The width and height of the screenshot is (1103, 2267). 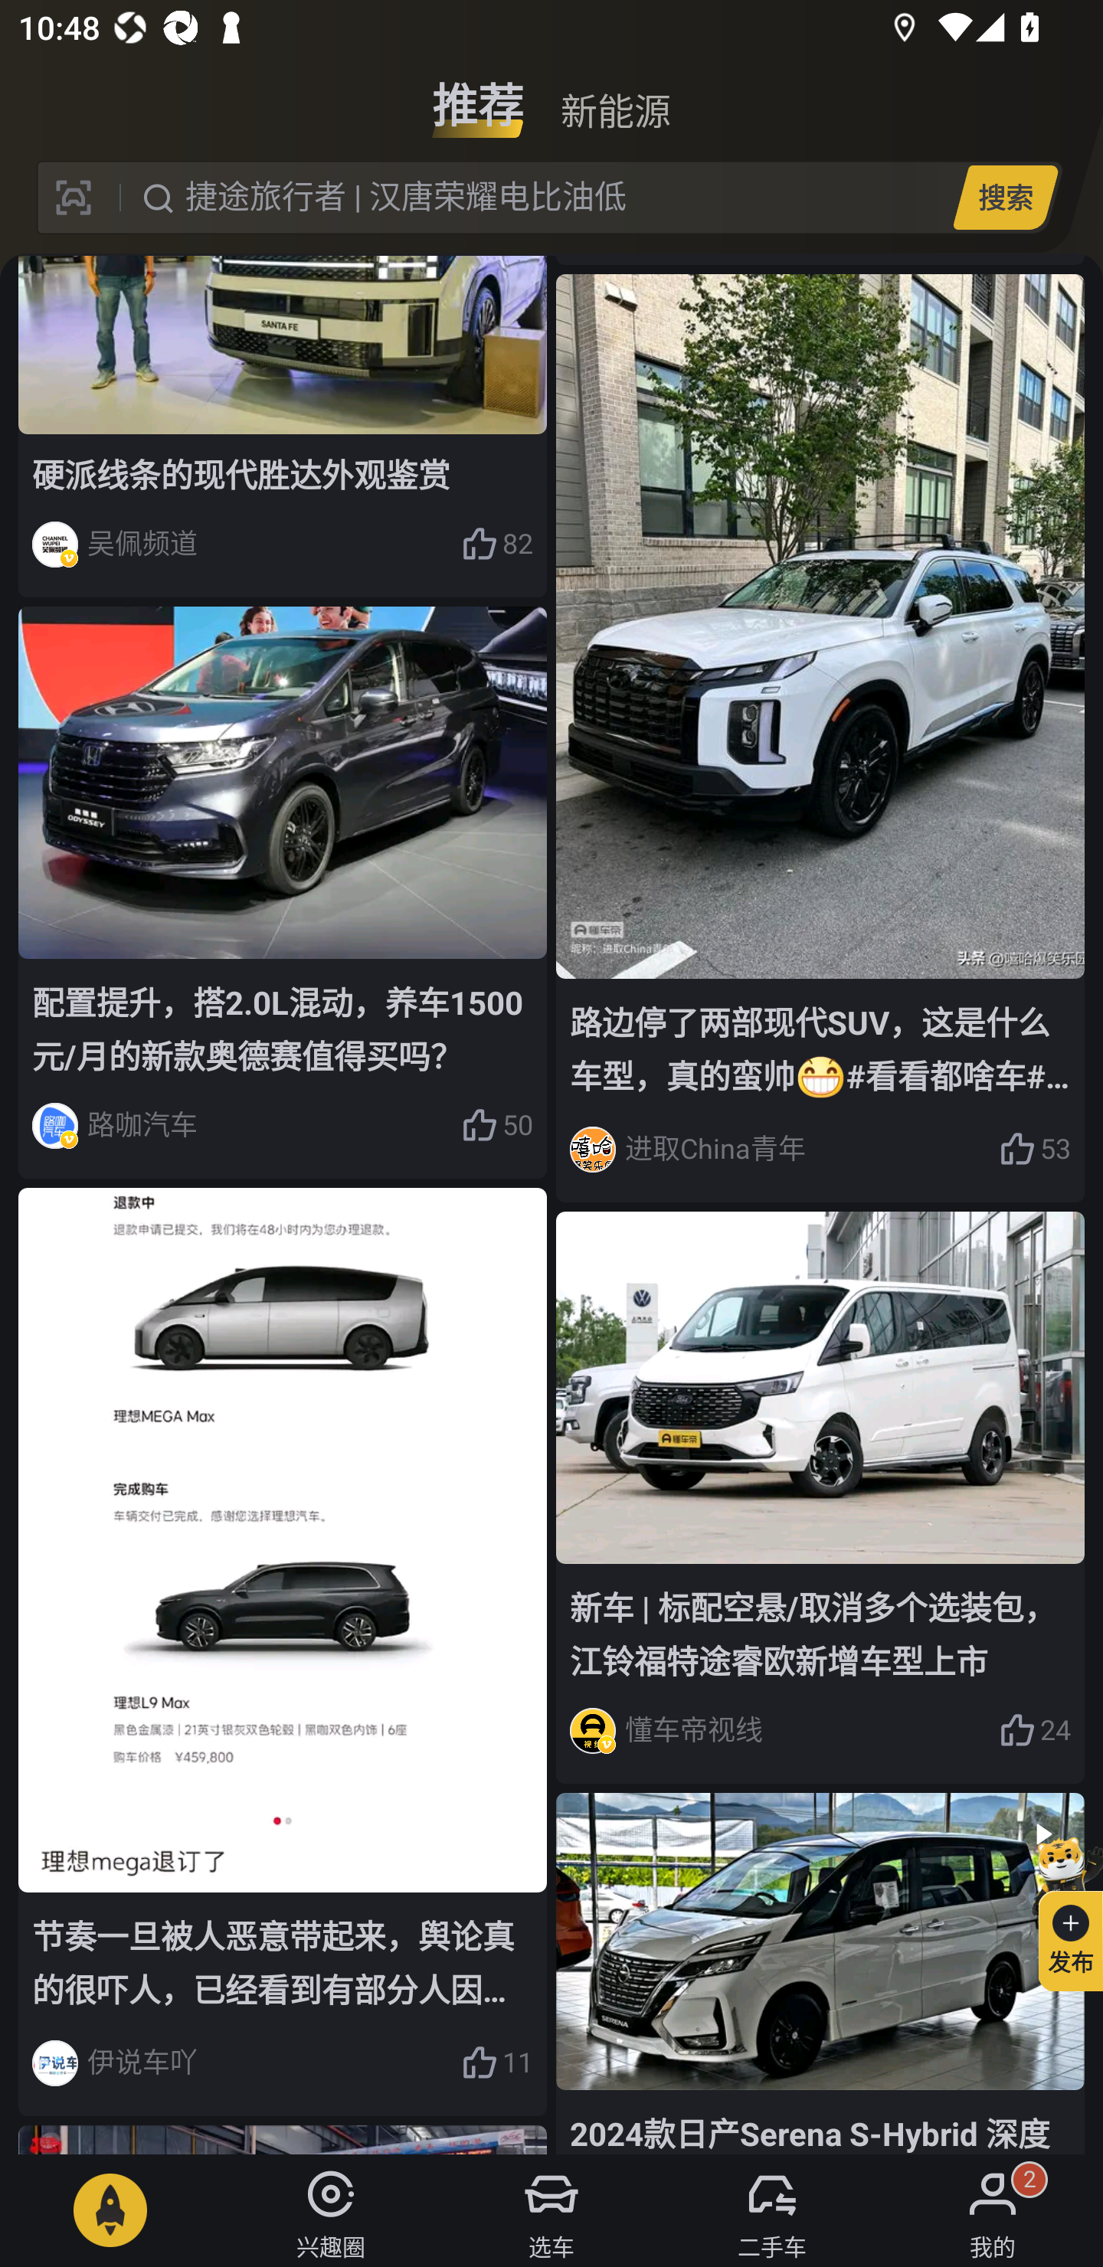 I want to click on  2024款日产Serena S-Hybrid 深度体验外观和内饰, so click(x=820, y=1973).